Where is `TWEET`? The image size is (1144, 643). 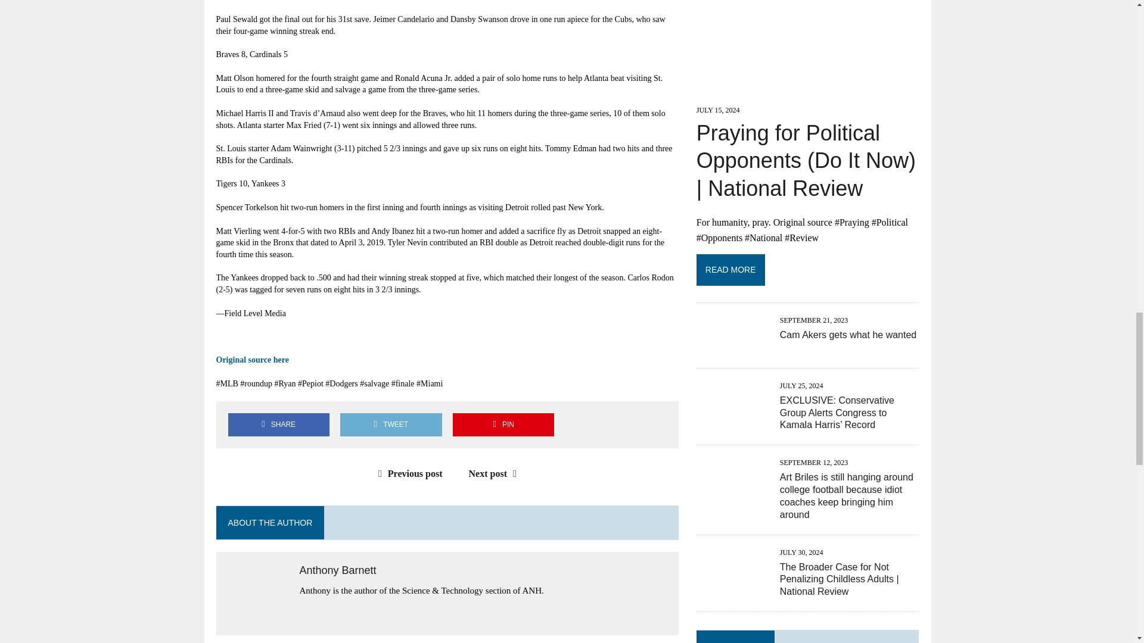 TWEET is located at coordinates (391, 425).